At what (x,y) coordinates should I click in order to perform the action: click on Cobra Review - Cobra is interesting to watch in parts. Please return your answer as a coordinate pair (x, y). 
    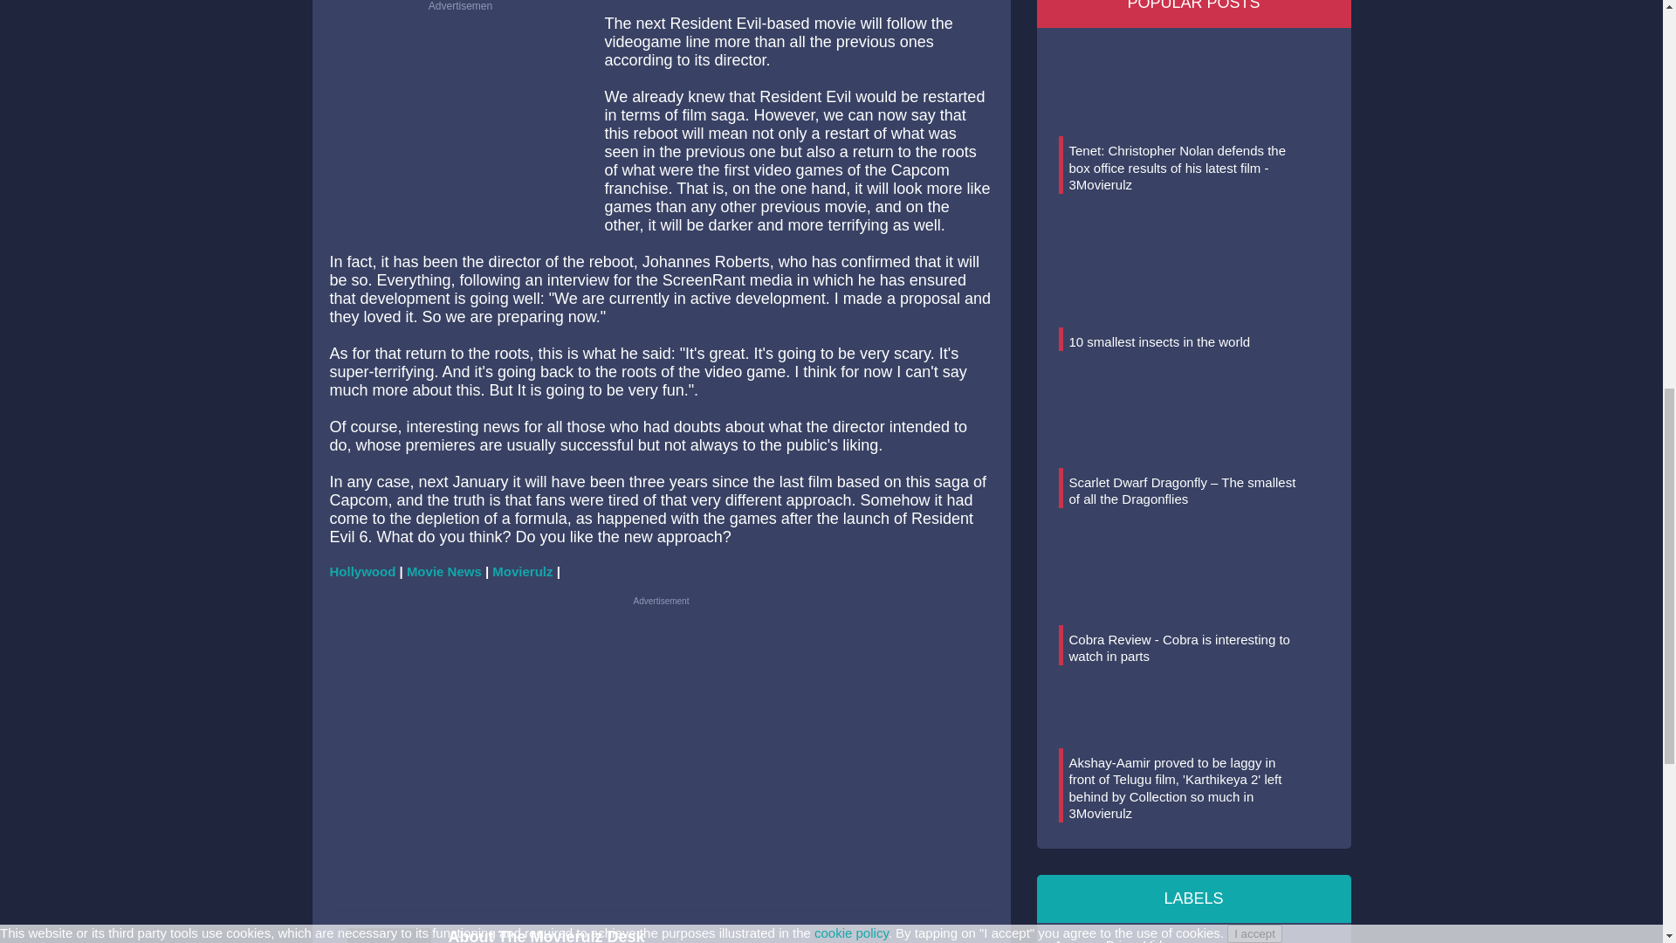
    Looking at the image, I should click on (1178, 648).